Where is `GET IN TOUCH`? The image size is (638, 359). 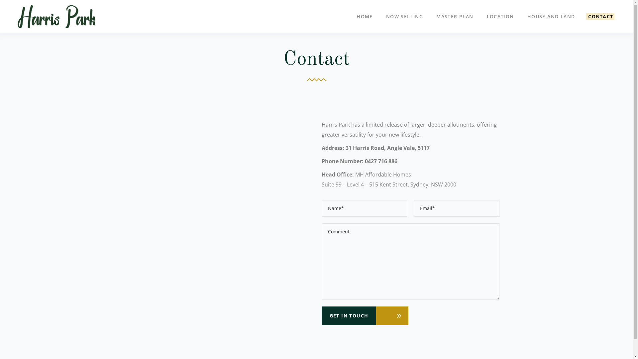 GET IN TOUCH is located at coordinates (349, 316).